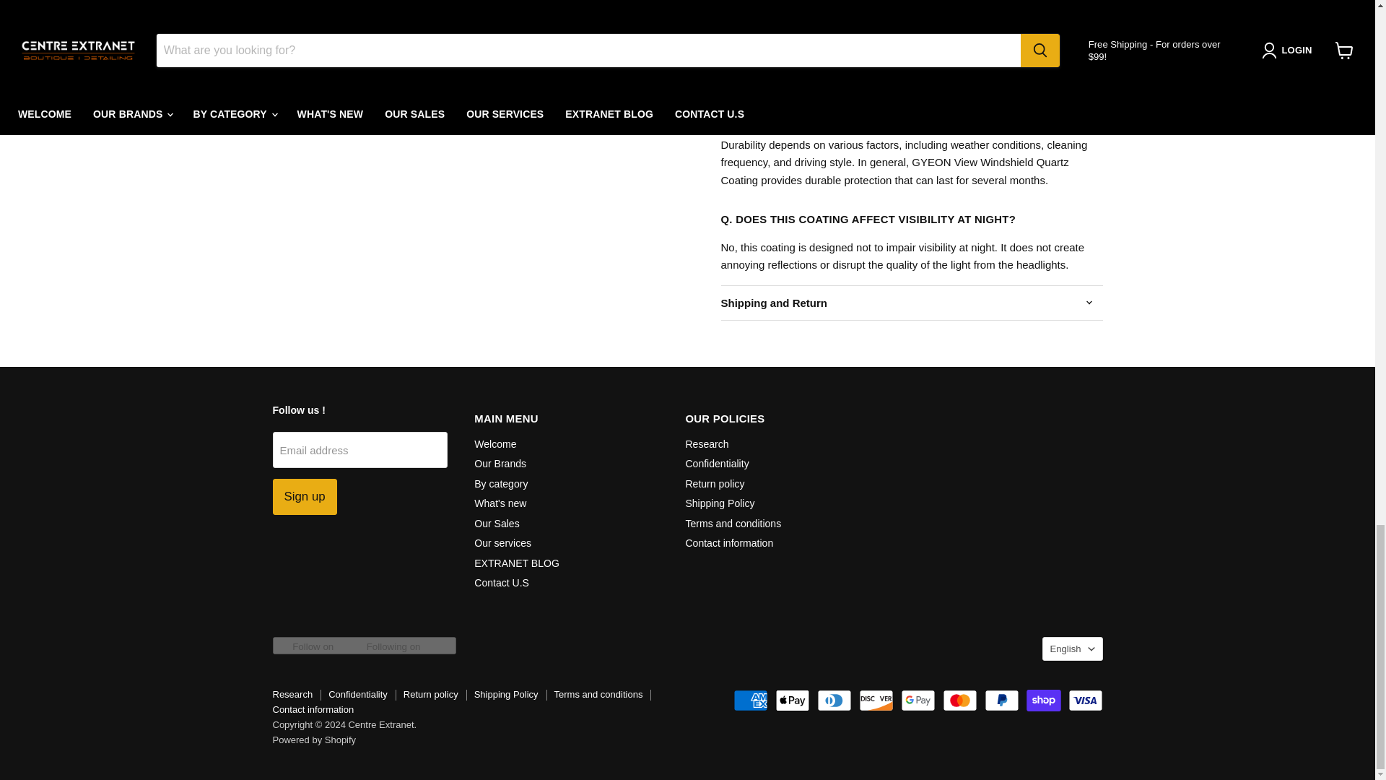 Image resolution: width=1386 pixels, height=780 pixels. I want to click on Visa, so click(1086, 700).